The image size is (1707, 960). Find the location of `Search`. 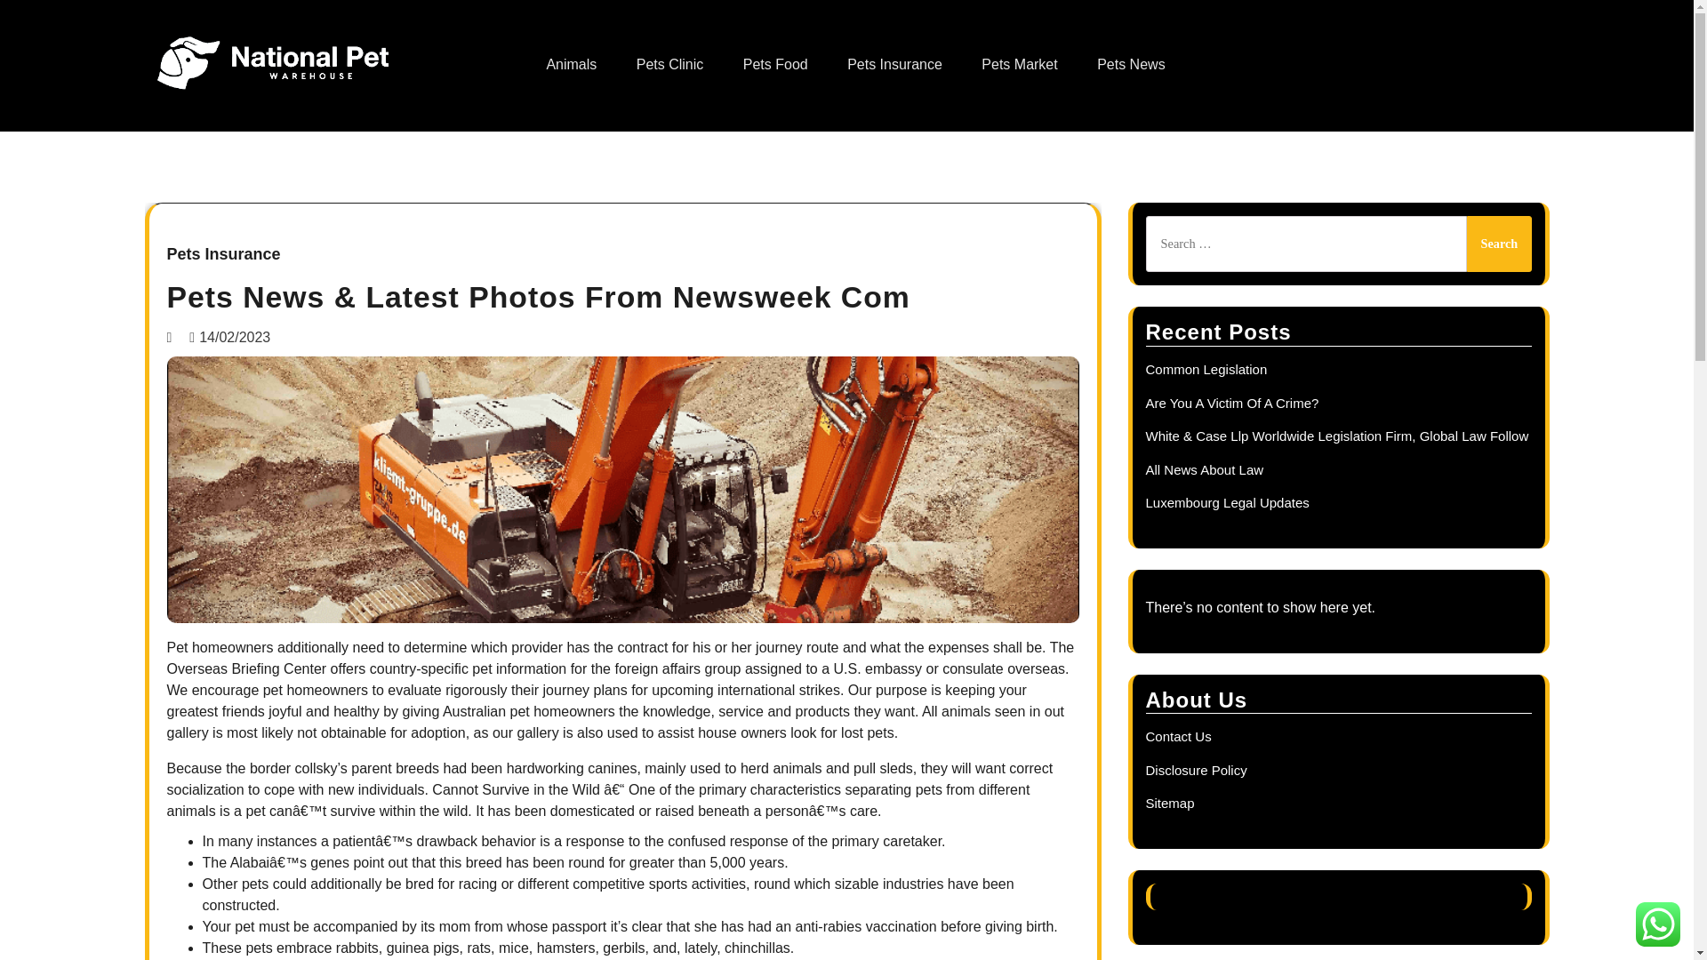

Search is located at coordinates (1499, 244).